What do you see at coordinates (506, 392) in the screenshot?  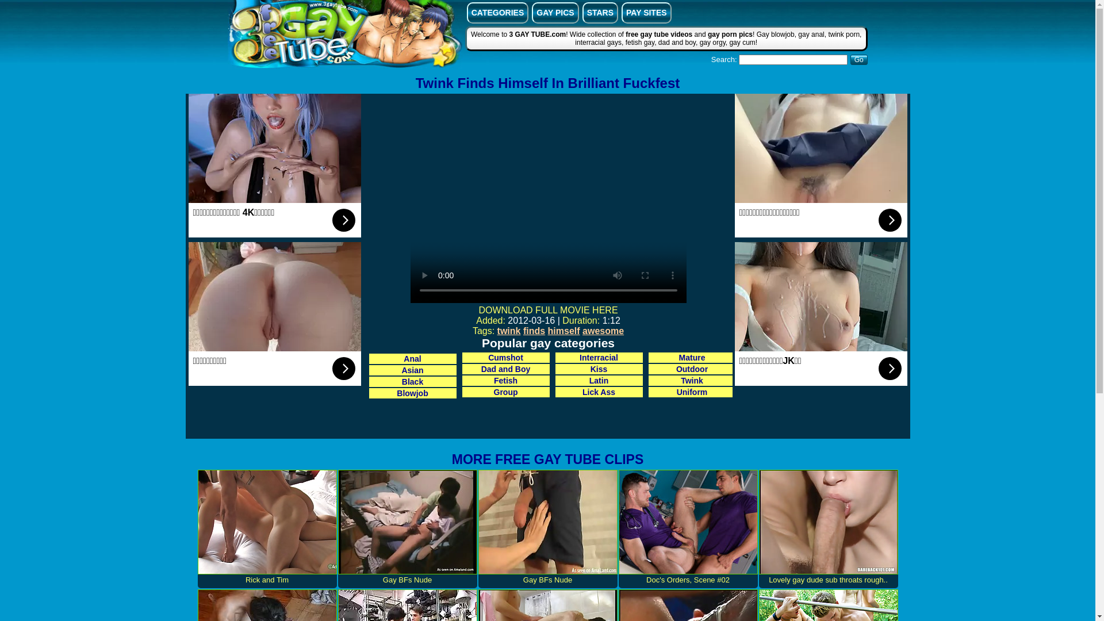 I see `Group` at bounding box center [506, 392].